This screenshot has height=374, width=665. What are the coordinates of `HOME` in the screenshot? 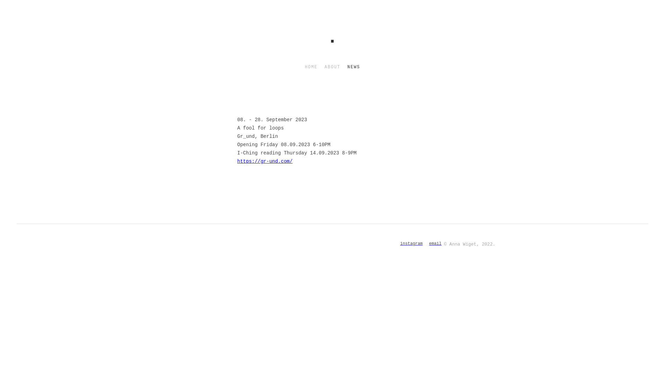 It's located at (311, 67).